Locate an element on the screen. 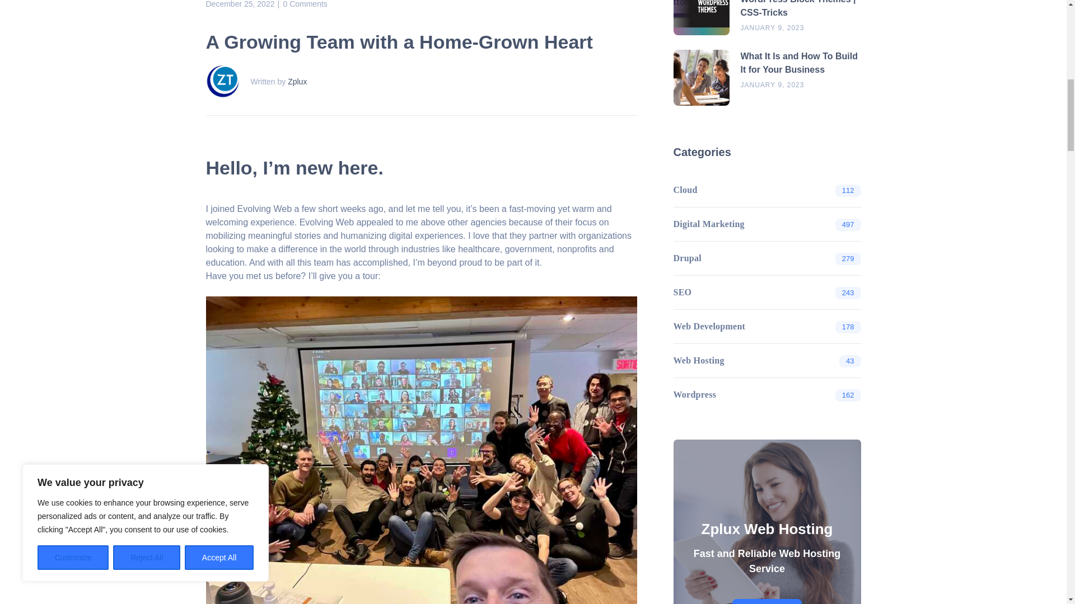 The width and height of the screenshot is (1075, 604). 0 Comments is located at coordinates (305, 5).